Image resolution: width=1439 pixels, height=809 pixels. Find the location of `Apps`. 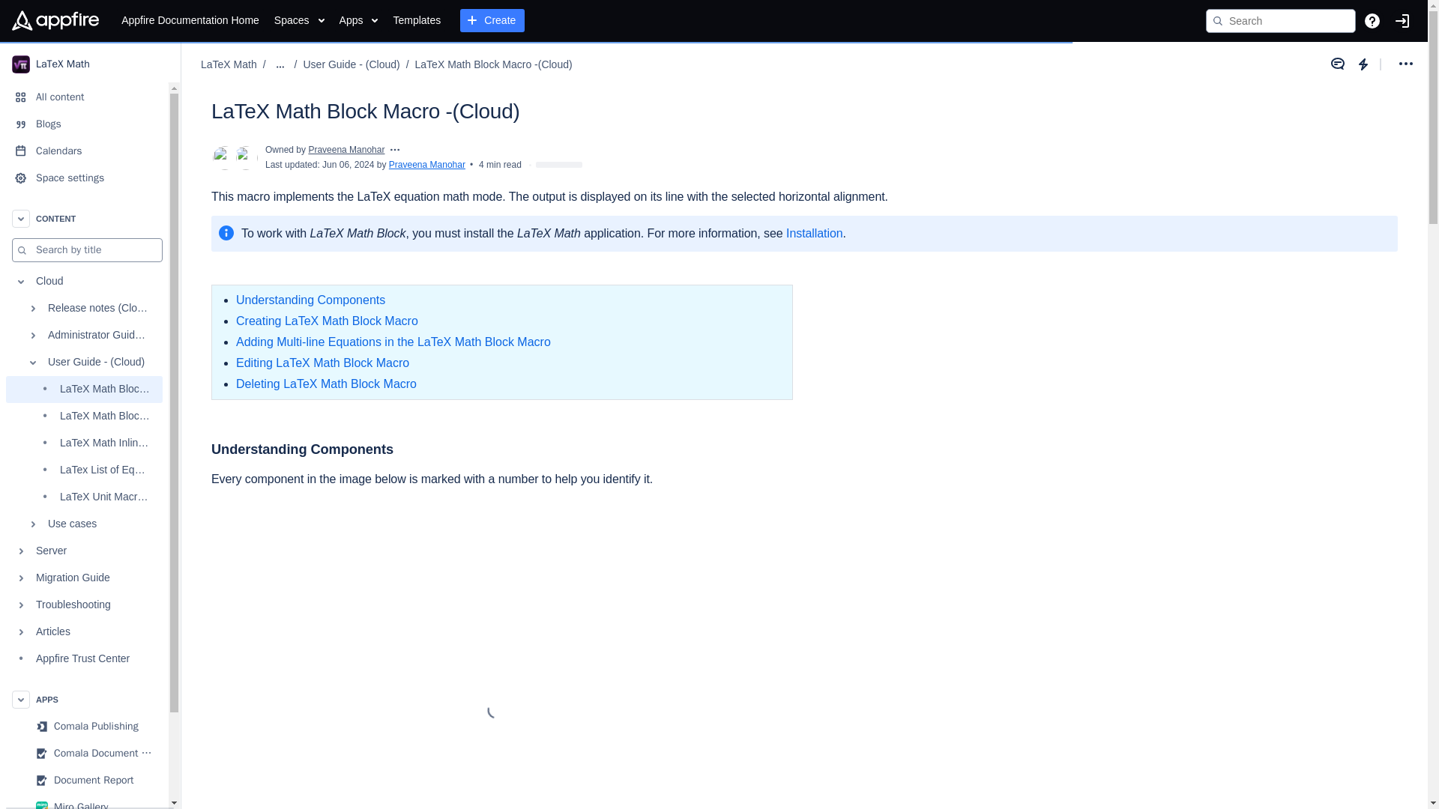

Apps is located at coordinates (358, 21).